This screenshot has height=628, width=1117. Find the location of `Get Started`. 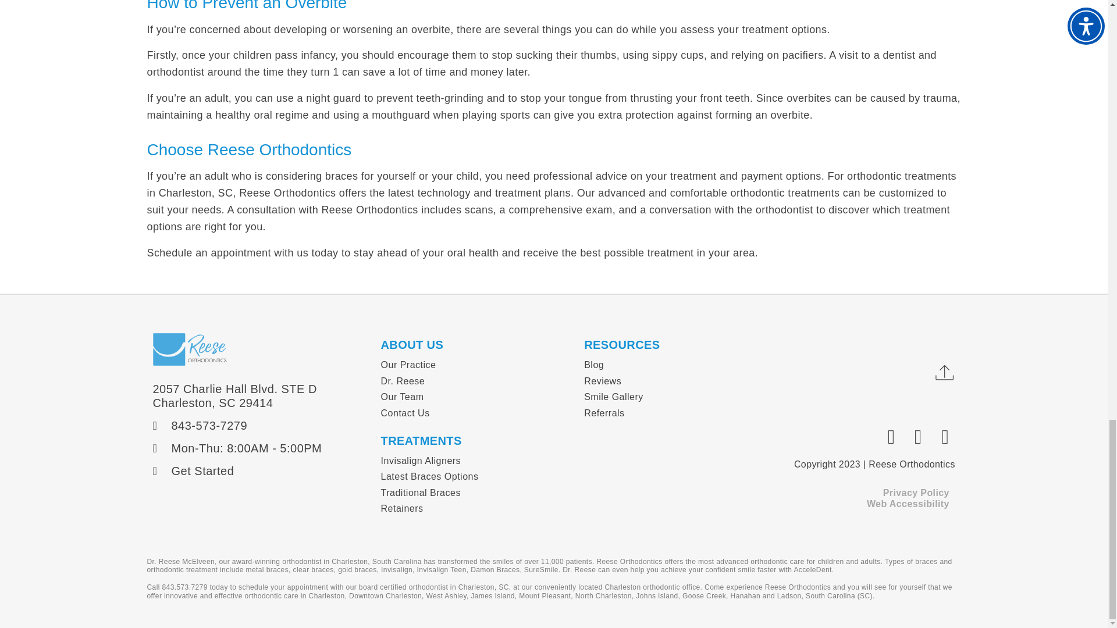

Get Started is located at coordinates (260, 471).